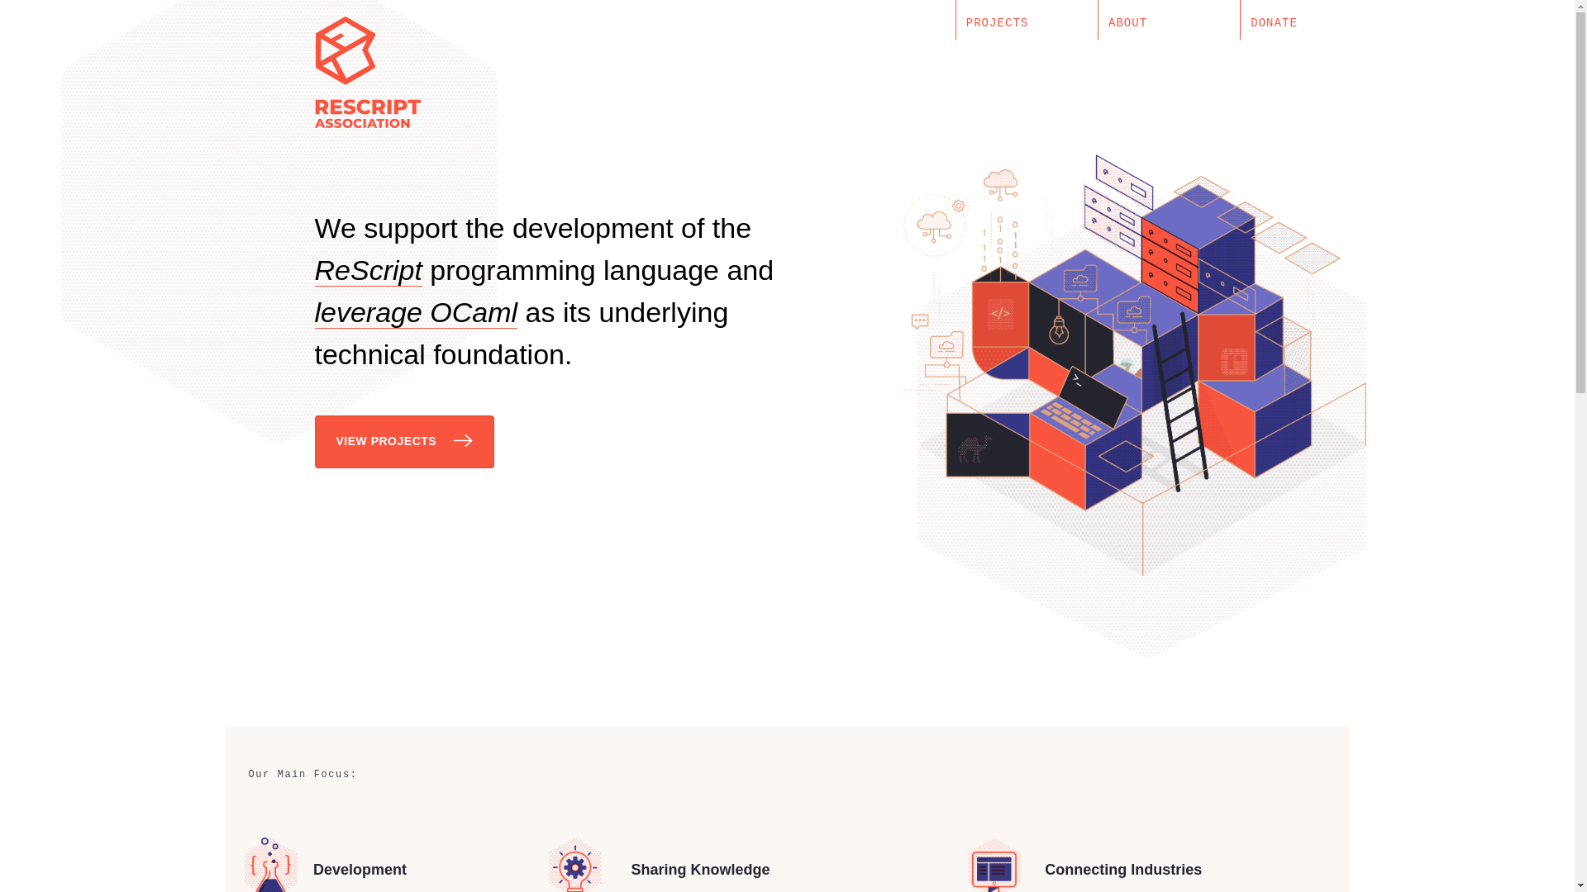 This screenshot has height=892, width=1587. Describe the element at coordinates (1027, 20) in the screenshot. I see `PROJECTS` at that location.